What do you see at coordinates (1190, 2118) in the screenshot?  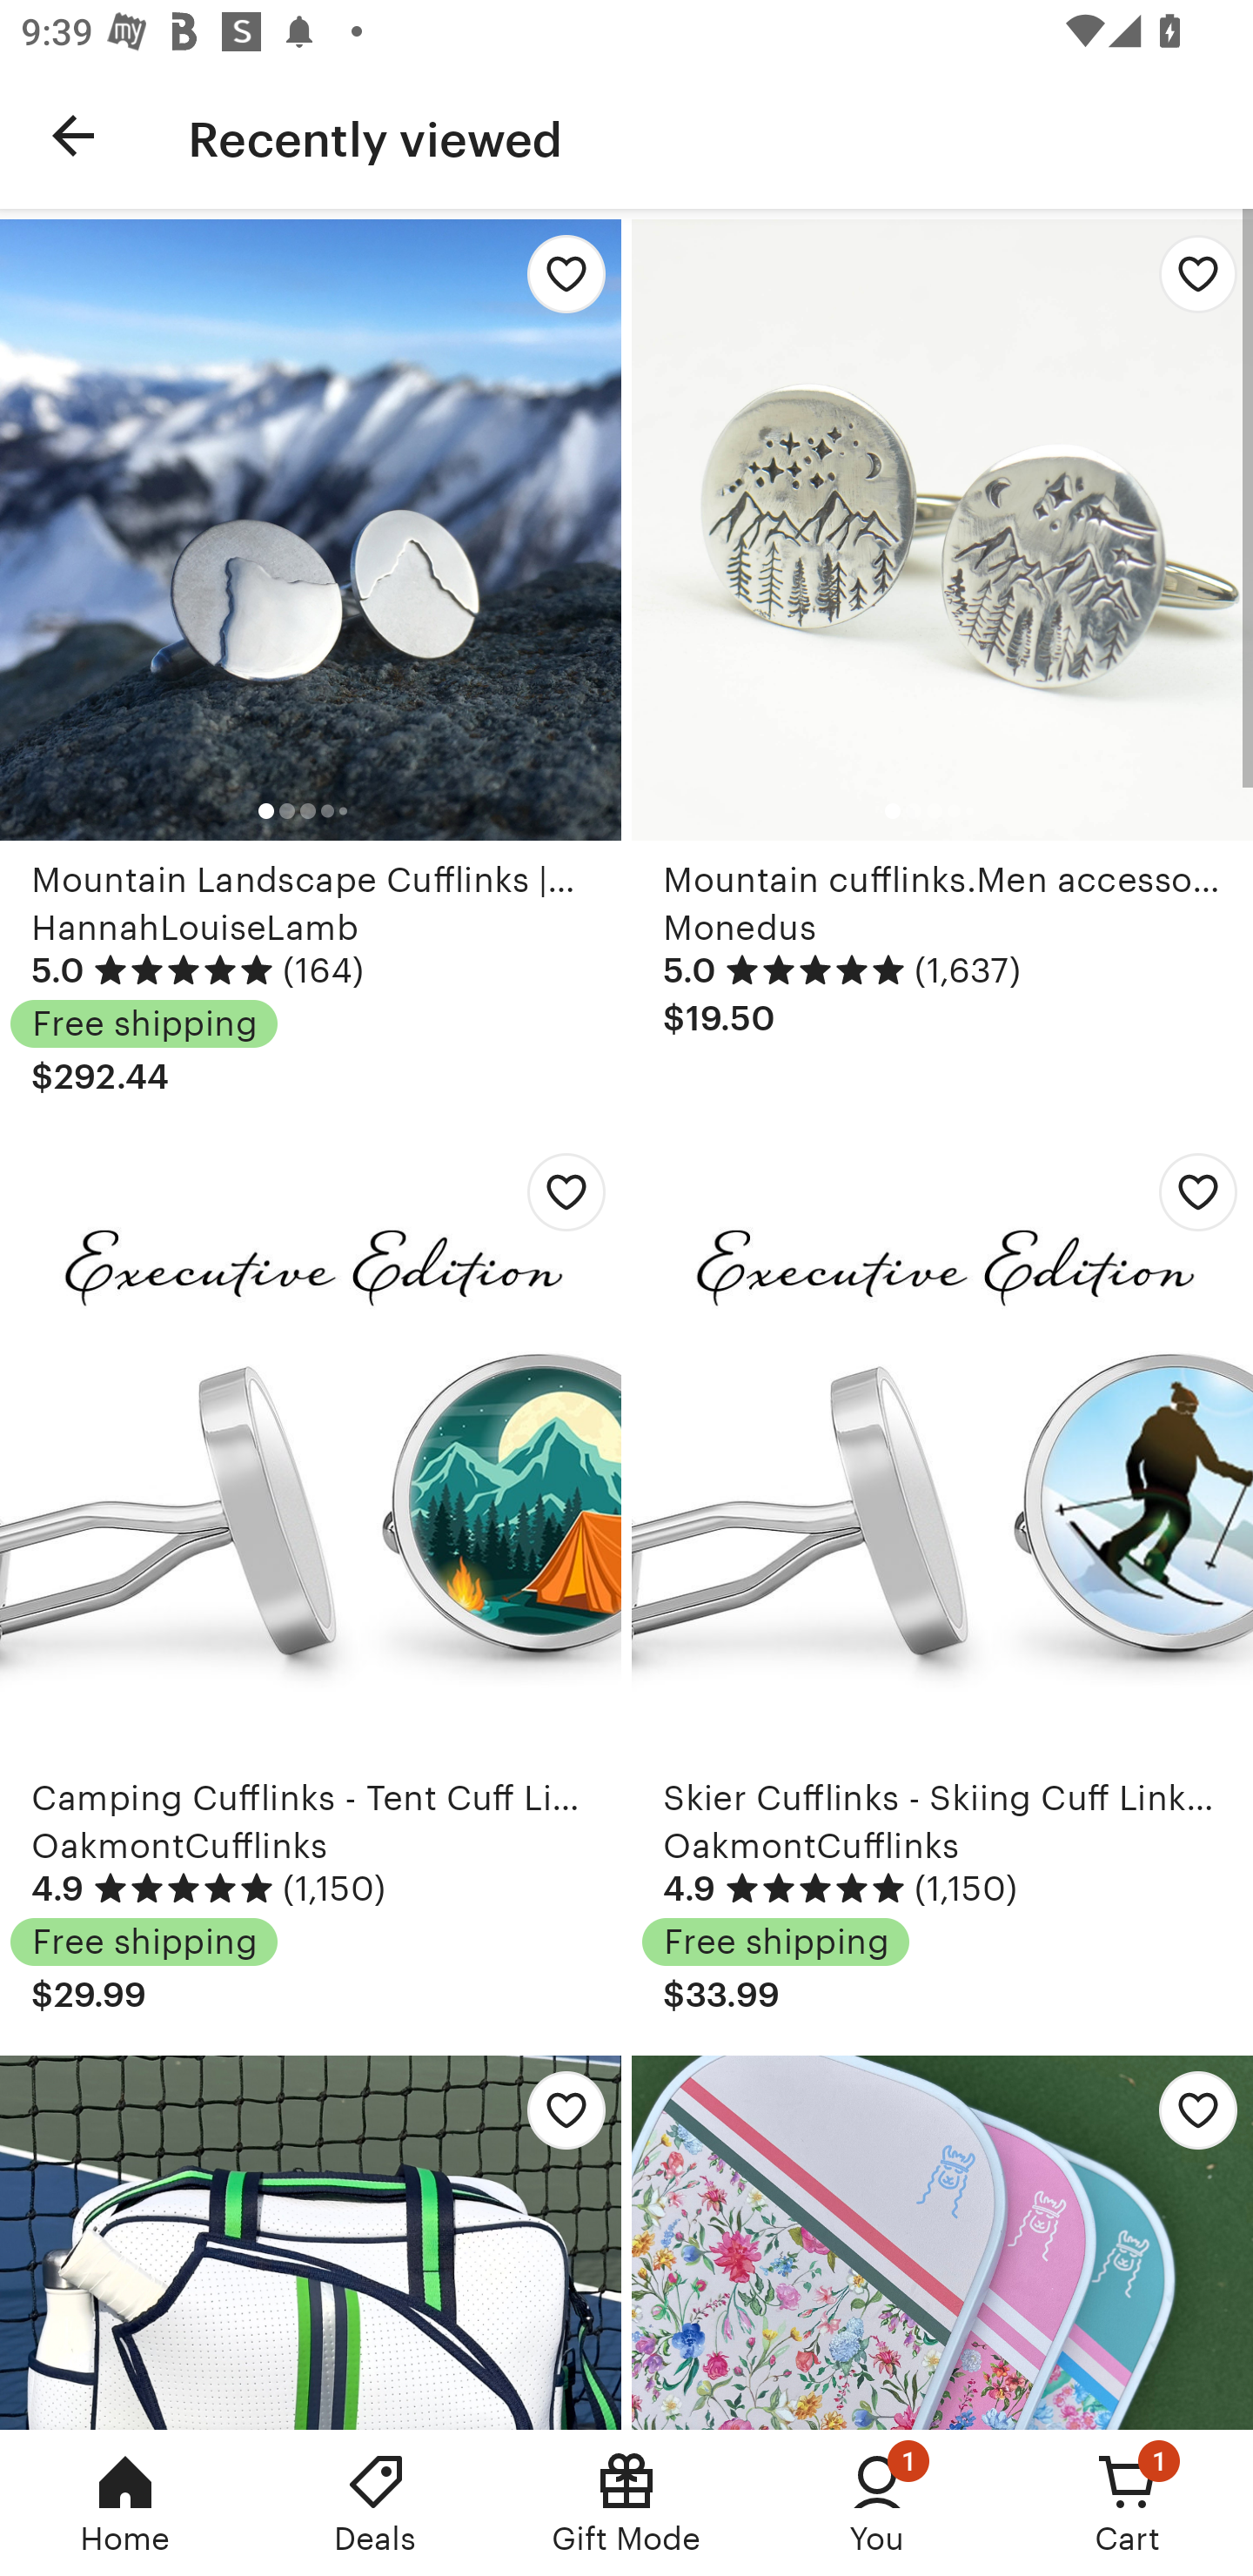 I see `Add Flower Preppy Pickleball Paddle to favorites` at bounding box center [1190, 2118].